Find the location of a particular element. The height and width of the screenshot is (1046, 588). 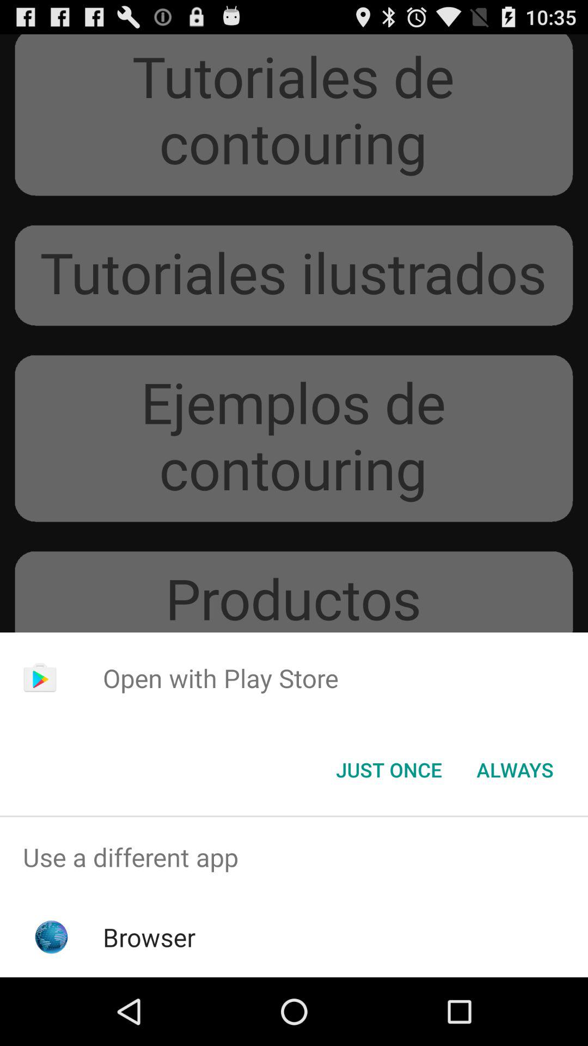

open icon to the right of just once icon is located at coordinates (515, 770).